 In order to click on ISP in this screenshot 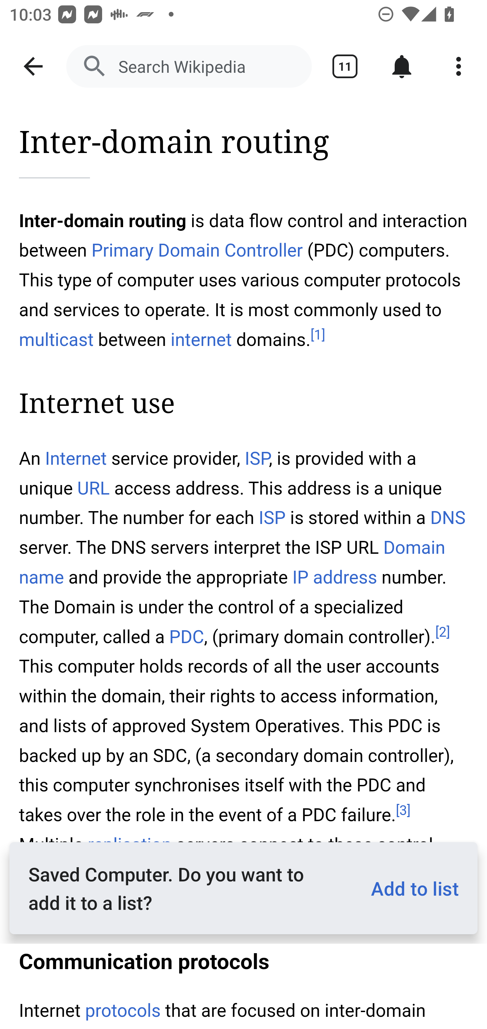, I will do `click(257, 459)`.